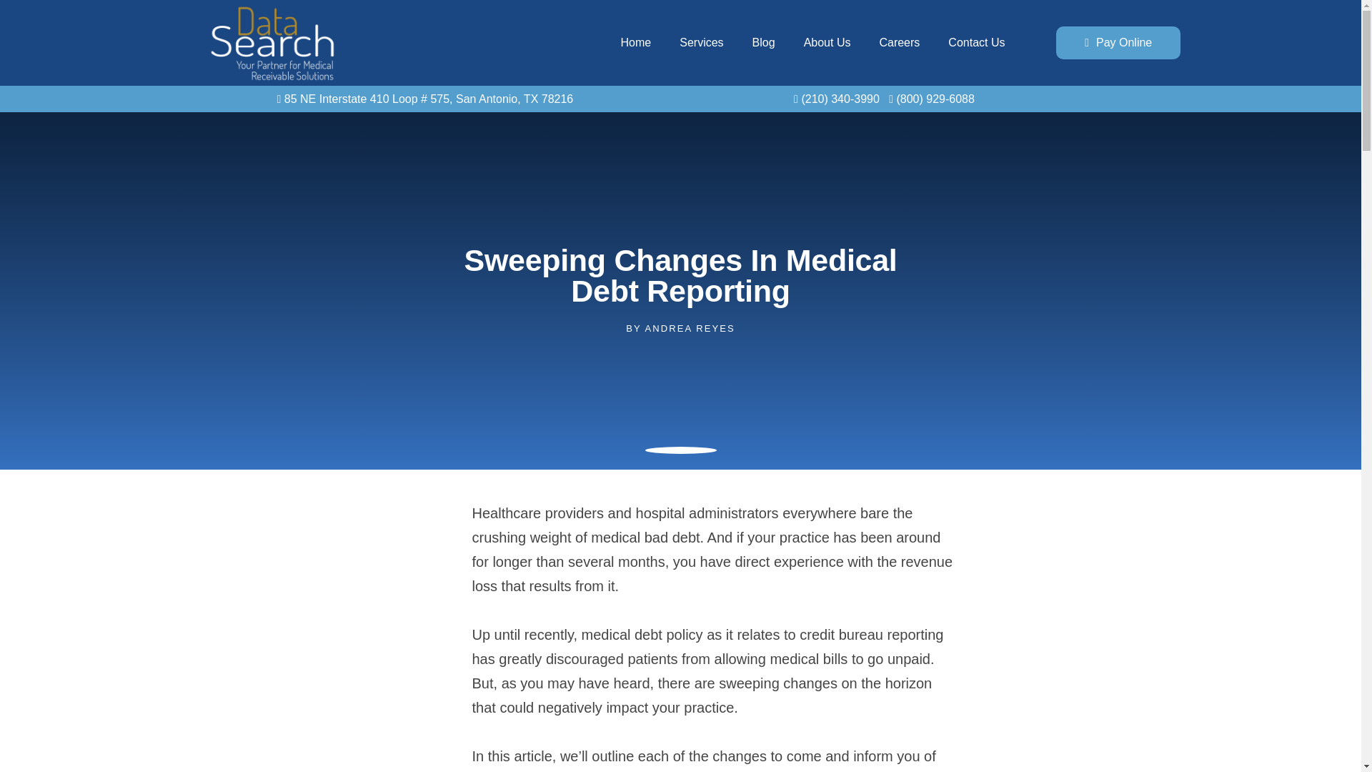 The width and height of the screenshot is (1372, 772). I want to click on Services, so click(702, 43).